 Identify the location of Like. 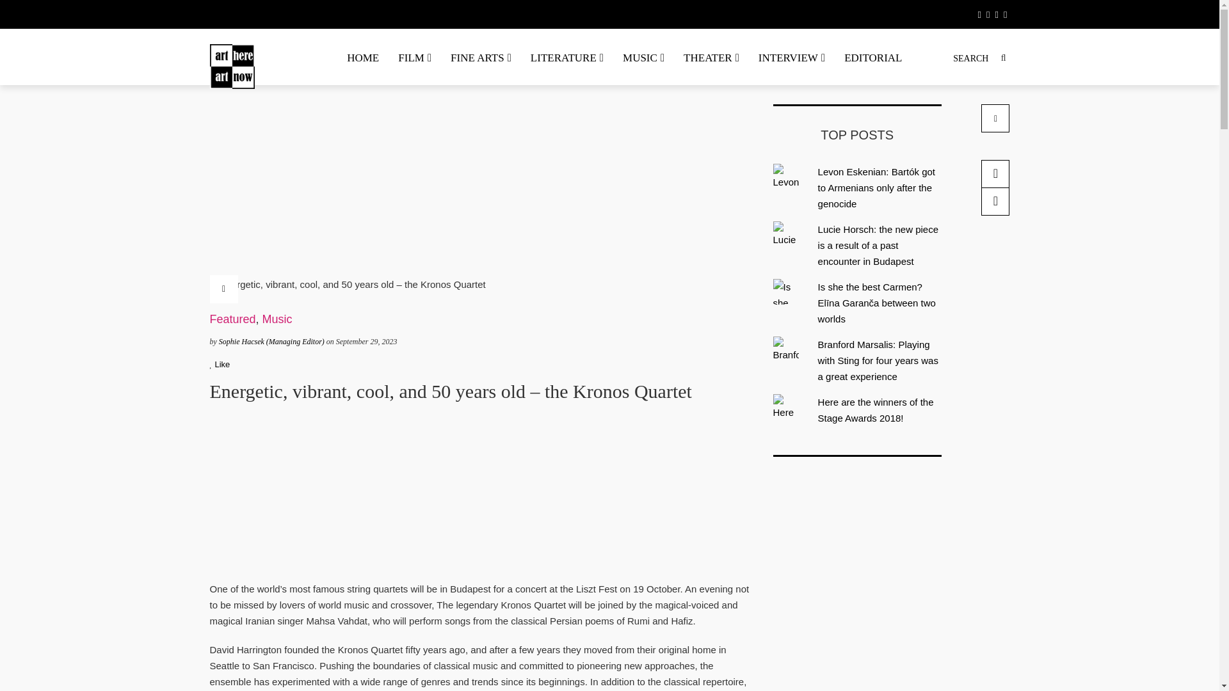
(220, 363).